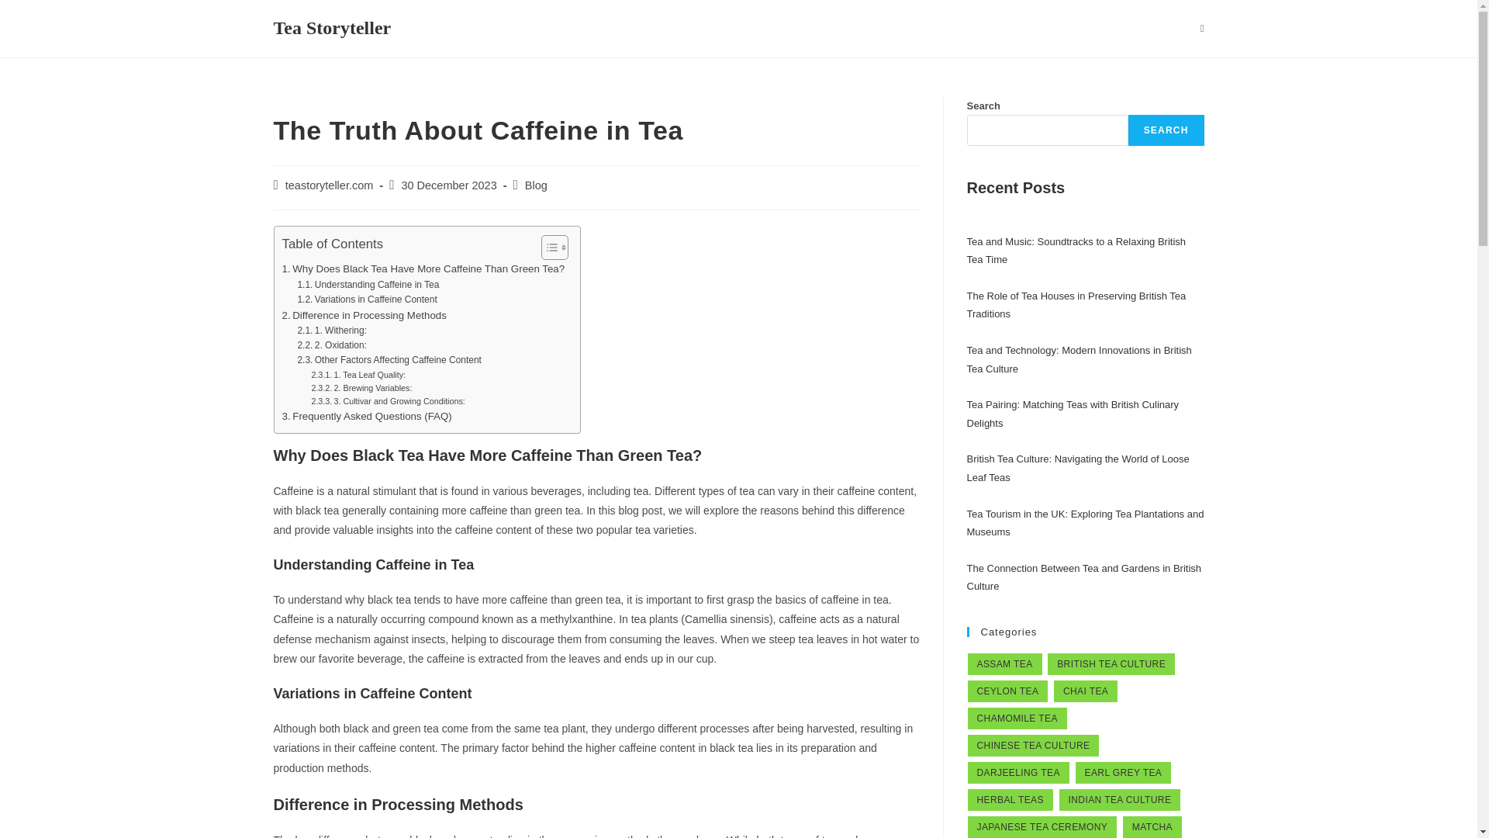 This screenshot has height=838, width=1489. Describe the element at coordinates (368, 284) in the screenshot. I see `Understanding Caffeine in Tea` at that location.